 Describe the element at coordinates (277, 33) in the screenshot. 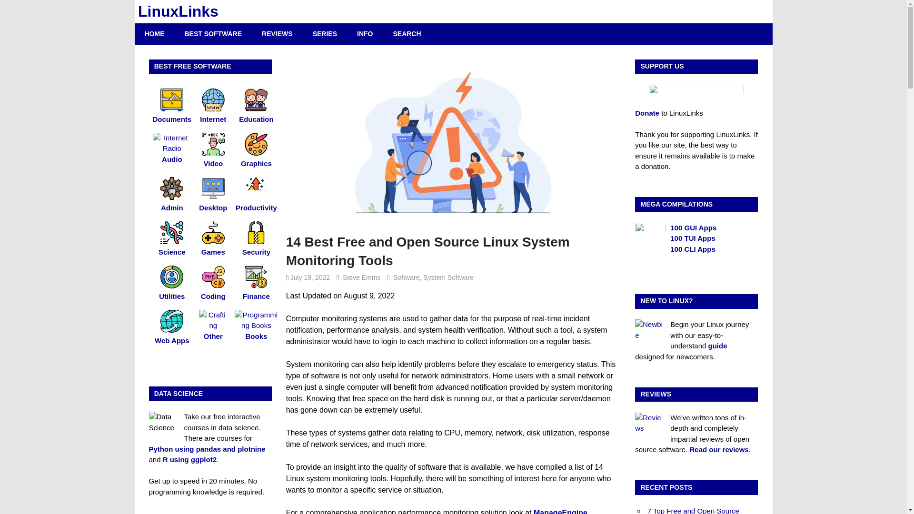

I see `REVIEWS` at that location.